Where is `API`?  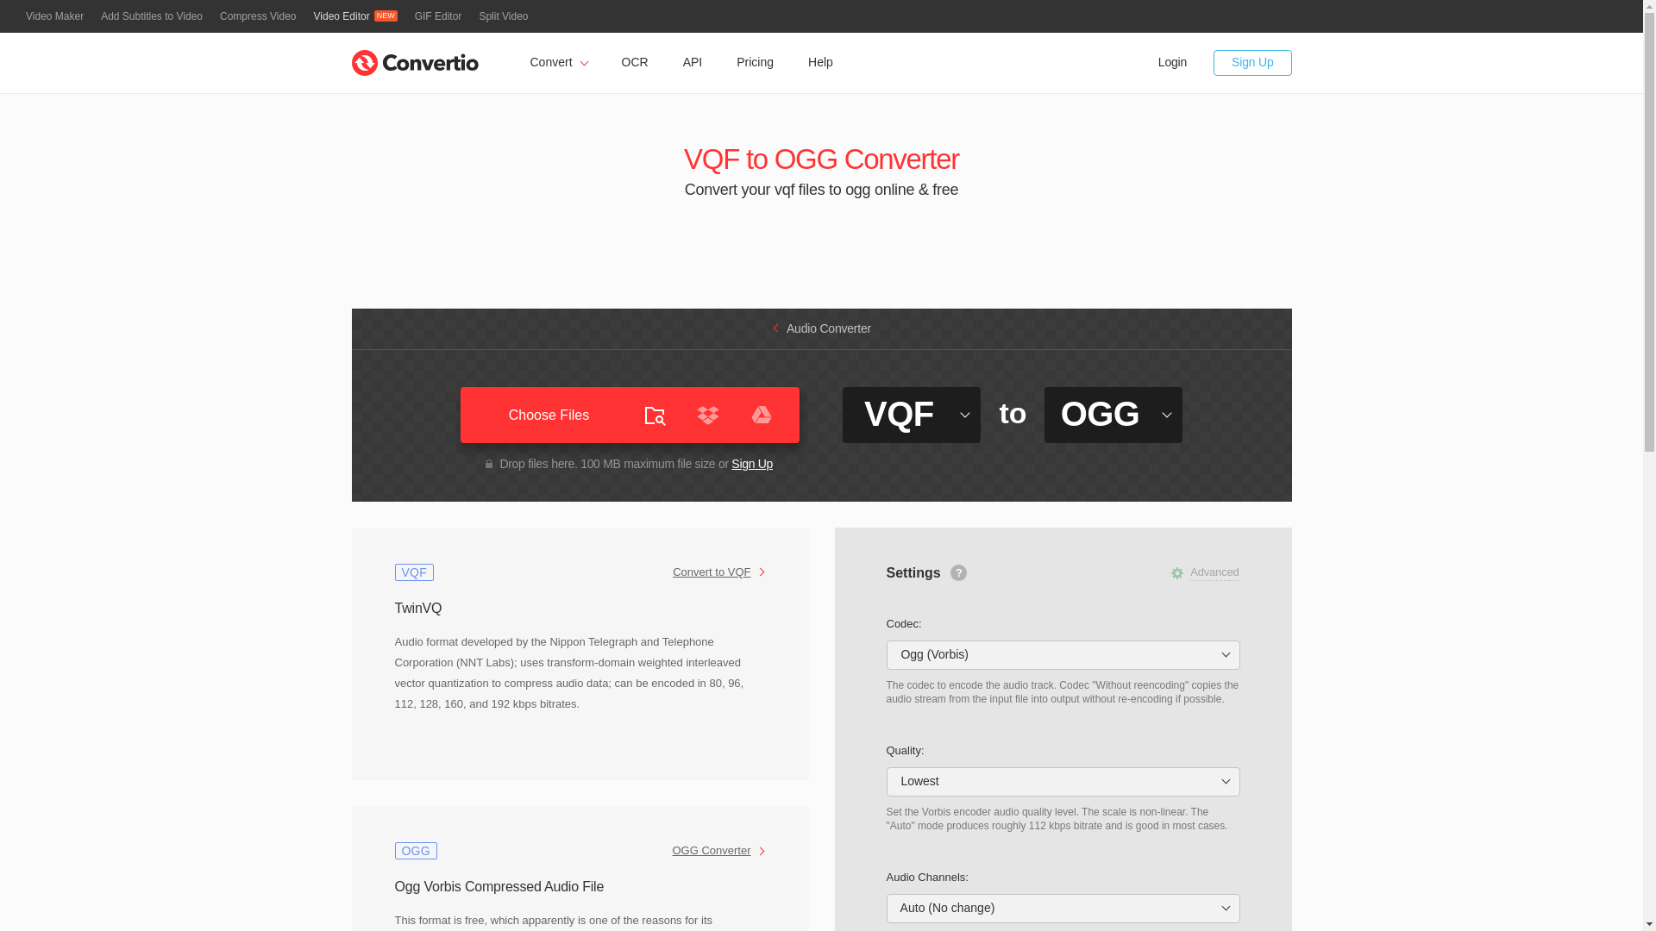 API is located at coordinates (693, 62).